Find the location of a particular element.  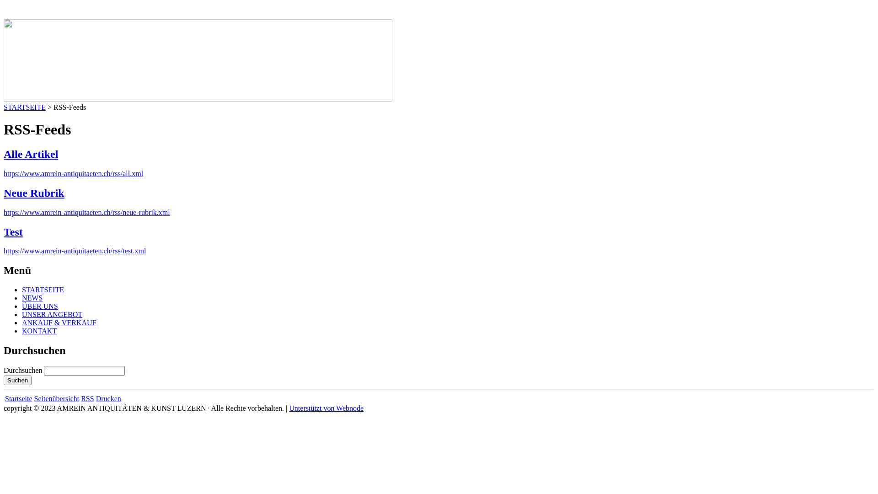

NEWS is located at coordinates (32, 298).